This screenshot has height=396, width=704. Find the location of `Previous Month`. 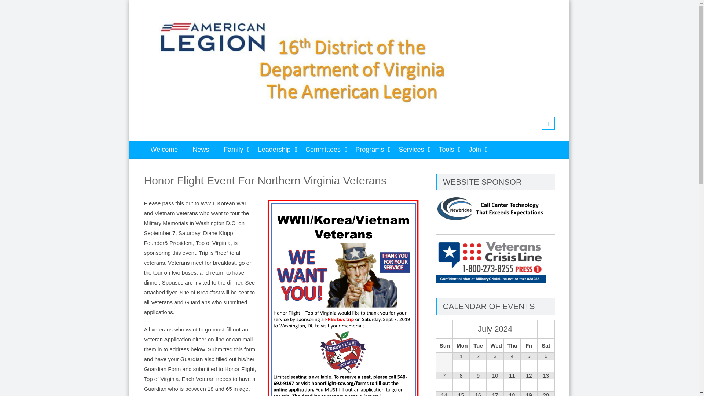

Previous Month is located at coordinates (444, 330).